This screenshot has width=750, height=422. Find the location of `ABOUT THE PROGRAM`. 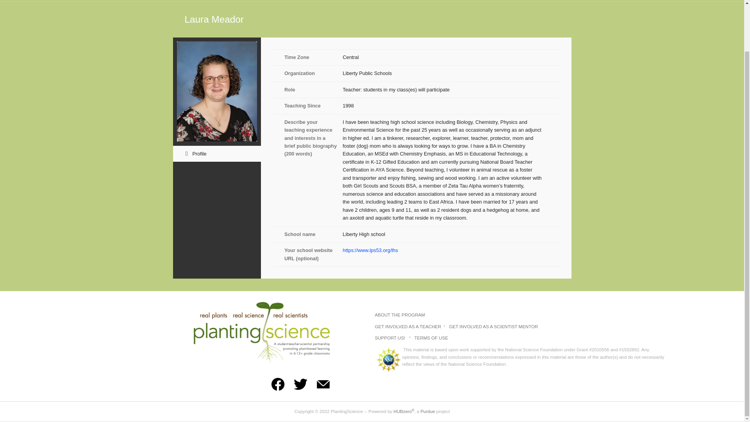

ABOUT THE PROGRAM is located at coordinates (400, 315).